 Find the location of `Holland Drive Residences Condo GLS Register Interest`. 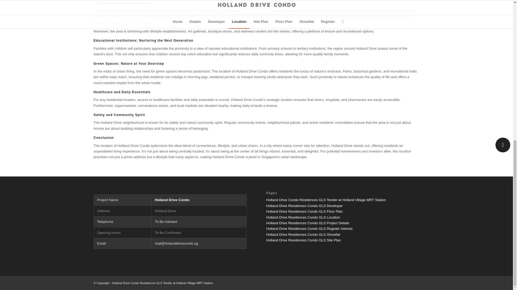

Holland Drive Residences Condo GLS Register Interest is located at coordinates (309, 228).